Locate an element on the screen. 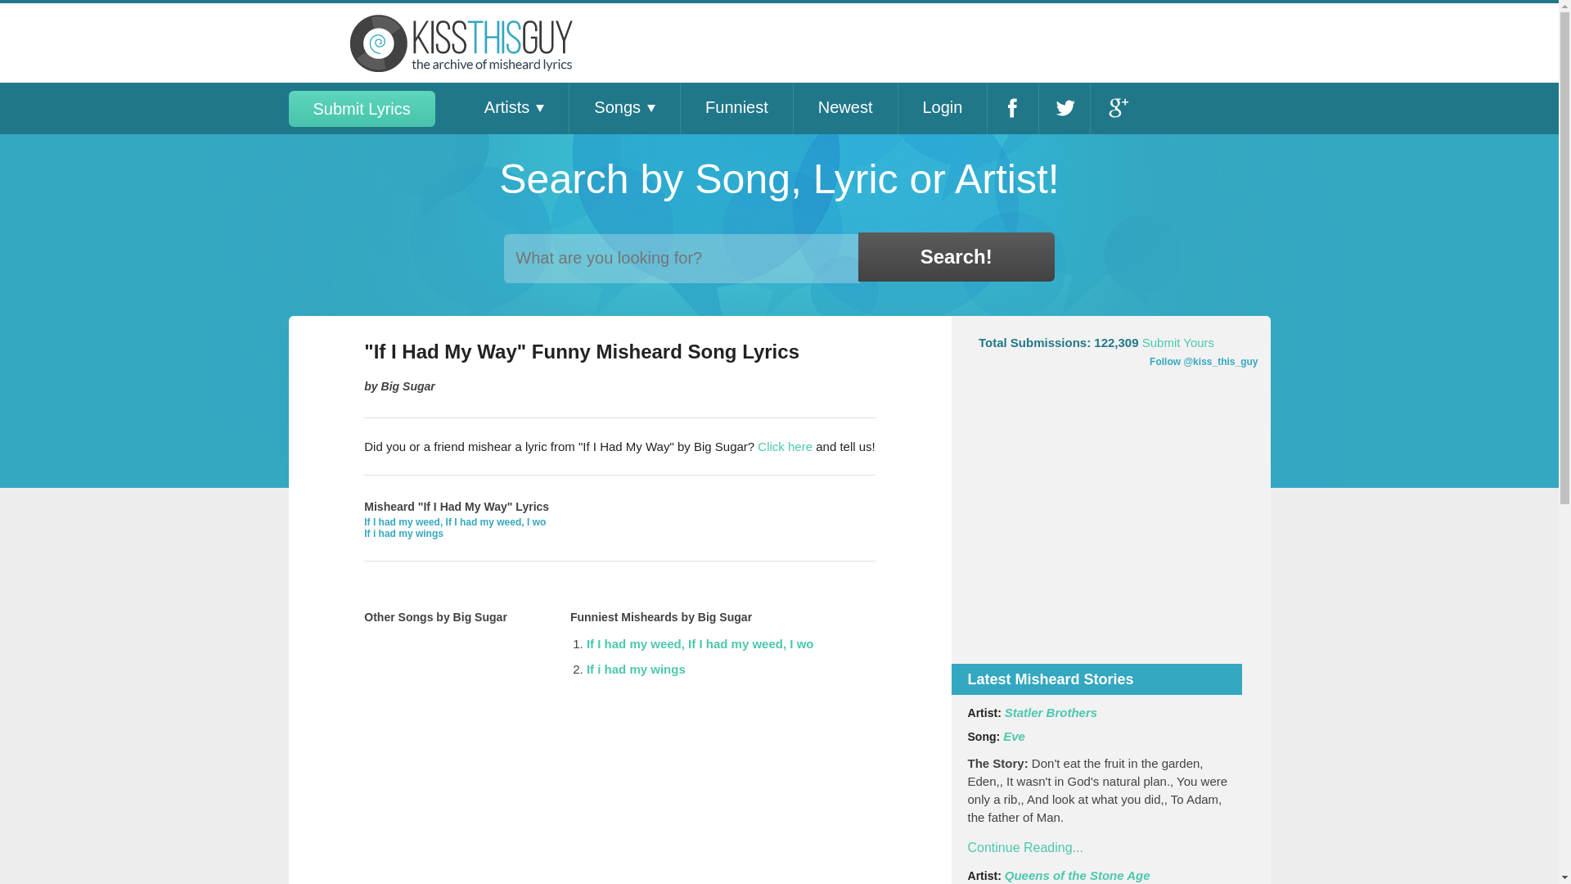 This screenshot has width=1571, height=884. 'If i had my wings' is a misheard lyric of Big Sugar is located at coordinates (635, 669).